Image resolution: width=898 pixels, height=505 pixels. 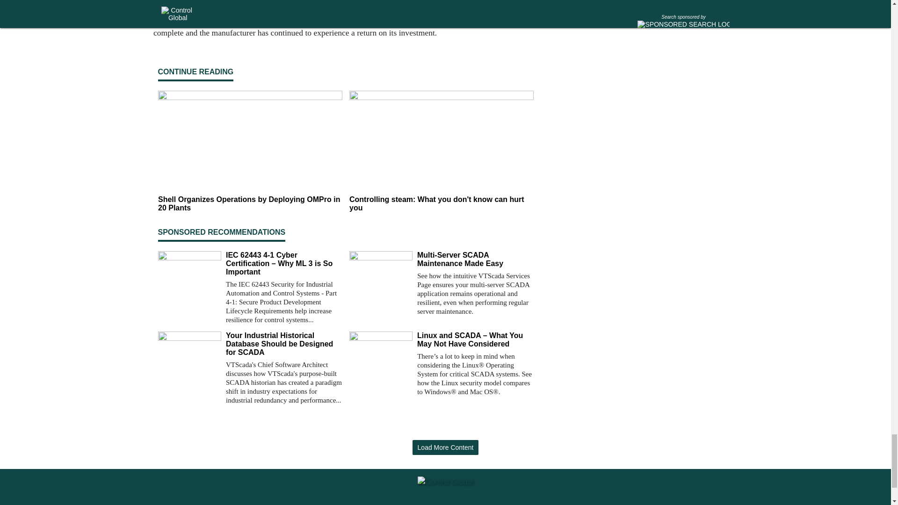 What do you see at coordinates (250, 203) in the screenshot?
I see `Shell Organizes Operations by Deploying OMPro in 20 Plants` at bounding box center [250, 203].